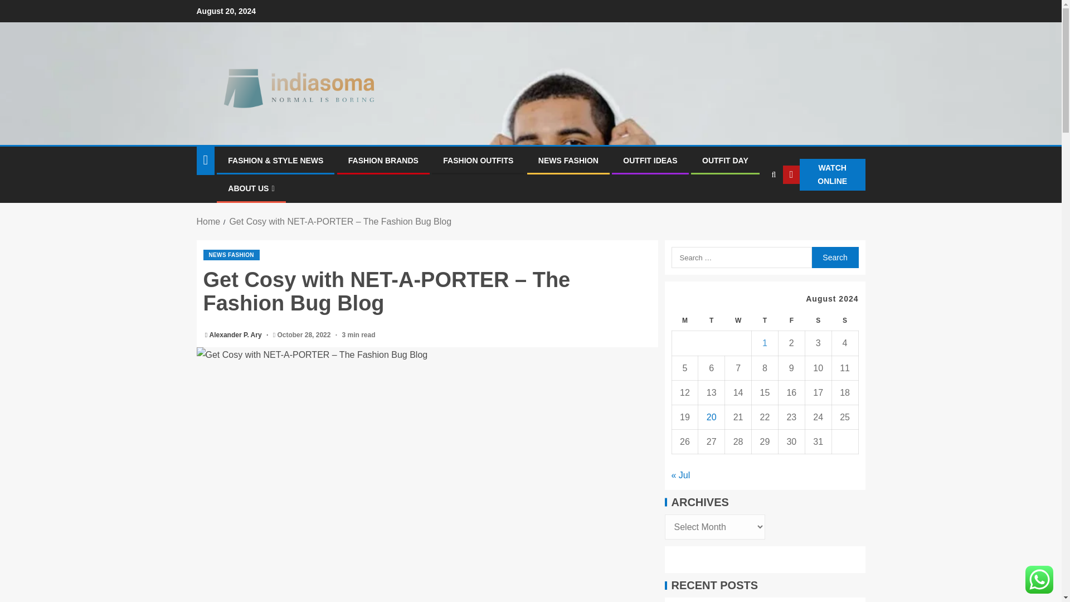 This screenshot has width=1070, height=602. What do you see at coordinates (834, 257) in the screenshot?
I see `Search` at bounding box center [834, 257].